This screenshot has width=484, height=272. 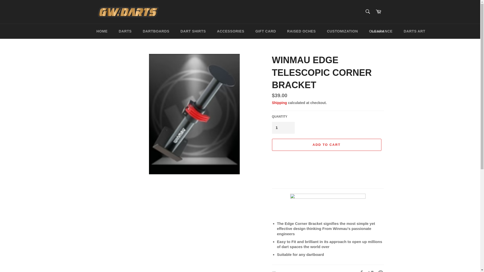 What do you see at coordinates (414, 31) in the screenshot?
I see `DARTS ART` at bounding box center [414, 31].